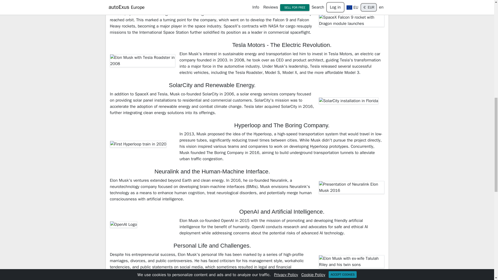 The image size is (498, 280). Describe the element at coordinates (143, 61) in the screenshot. I see `Elon Musk with Tesla Roadster in 2008` at that location.